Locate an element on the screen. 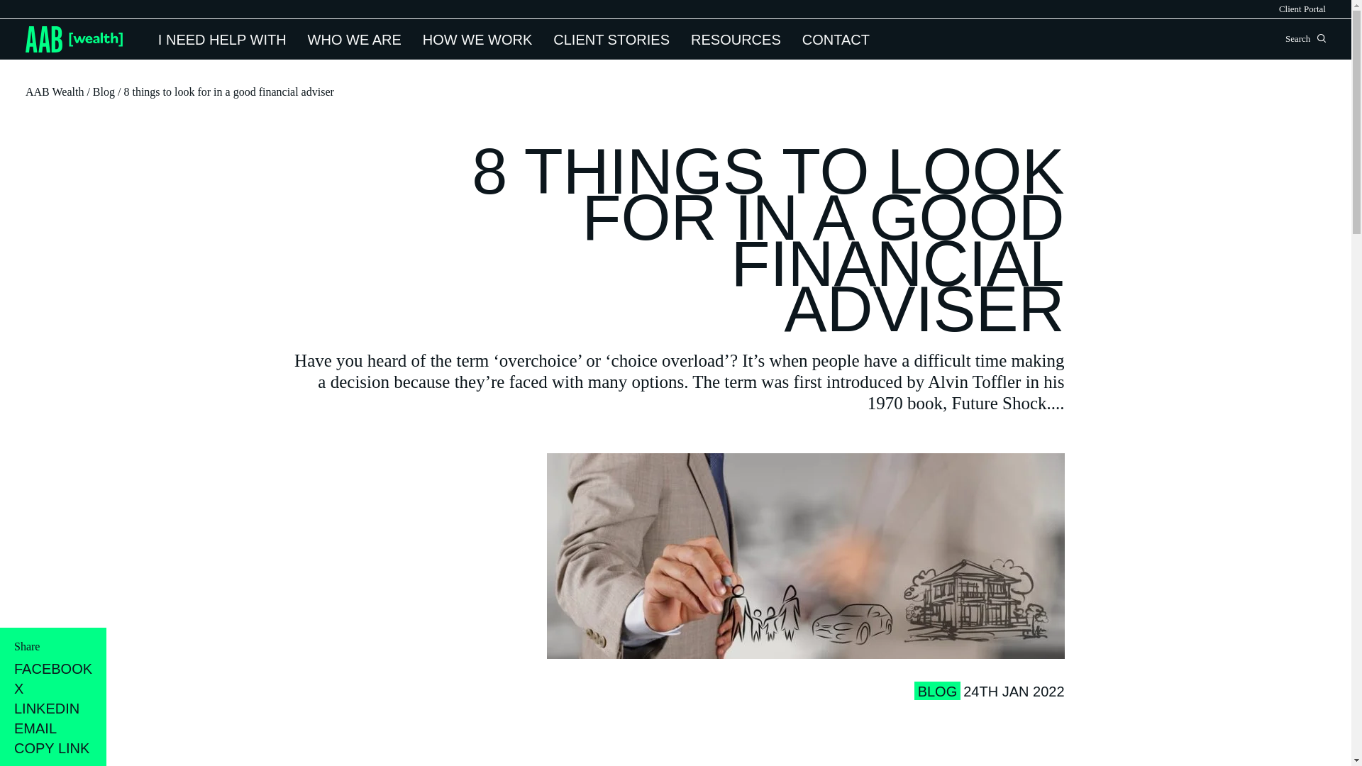  AAB Wealth is located at coordinates (74, 39).